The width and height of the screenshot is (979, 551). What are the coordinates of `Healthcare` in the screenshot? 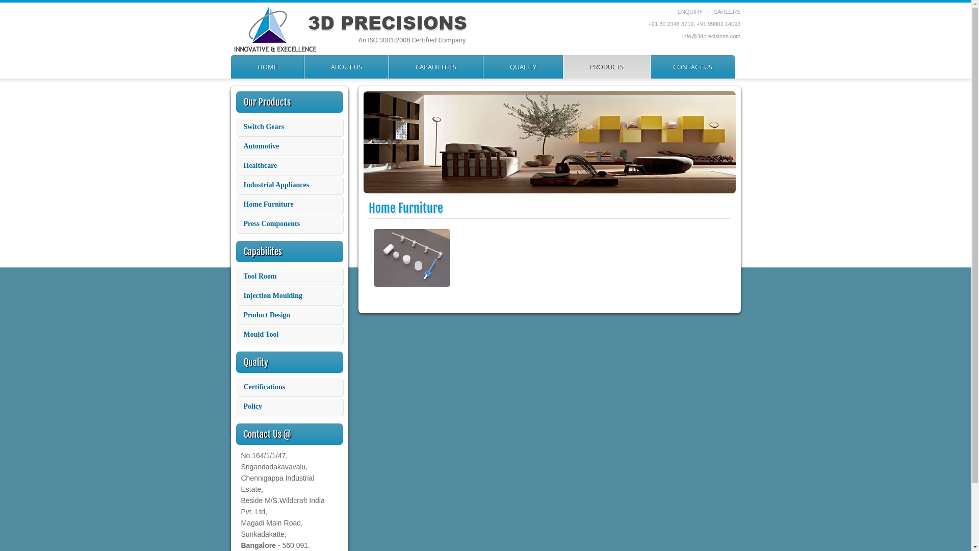 It's located at (289, 166).